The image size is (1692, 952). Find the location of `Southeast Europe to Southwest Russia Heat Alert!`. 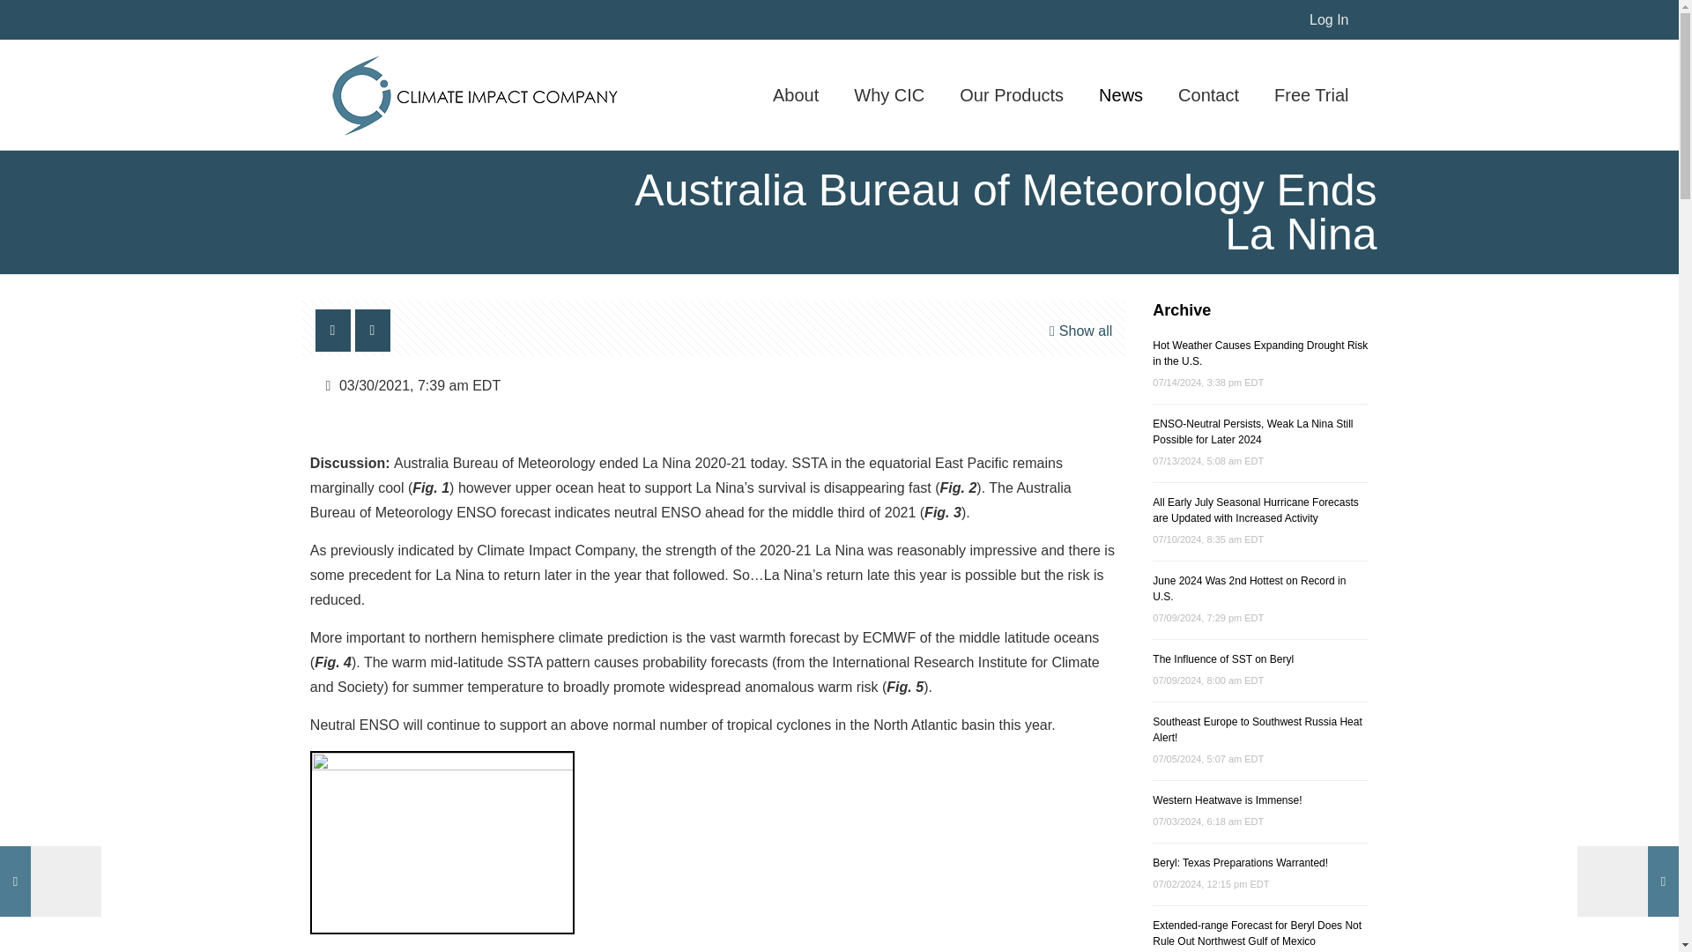

Southeast Europe to Southwest Russia Heat Alert! is located at coordinates (1257, 730).